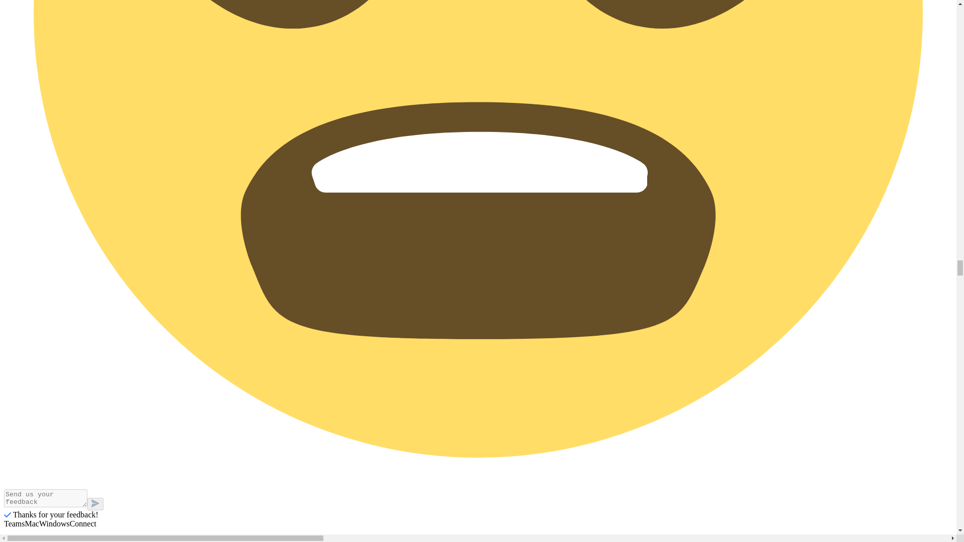  Describe the element at coordinates (95, 504) in the screenshot. I see `Submit Button` at that location.